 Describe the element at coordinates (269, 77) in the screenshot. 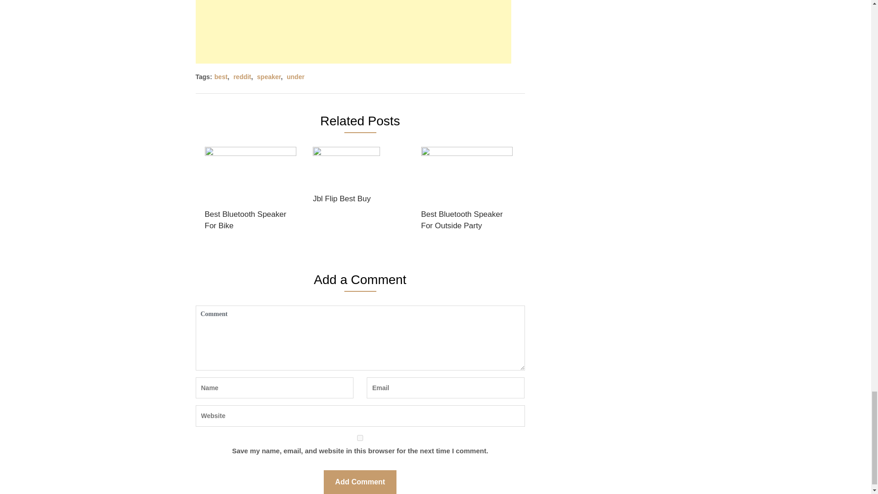

I see `speaker` at that location.